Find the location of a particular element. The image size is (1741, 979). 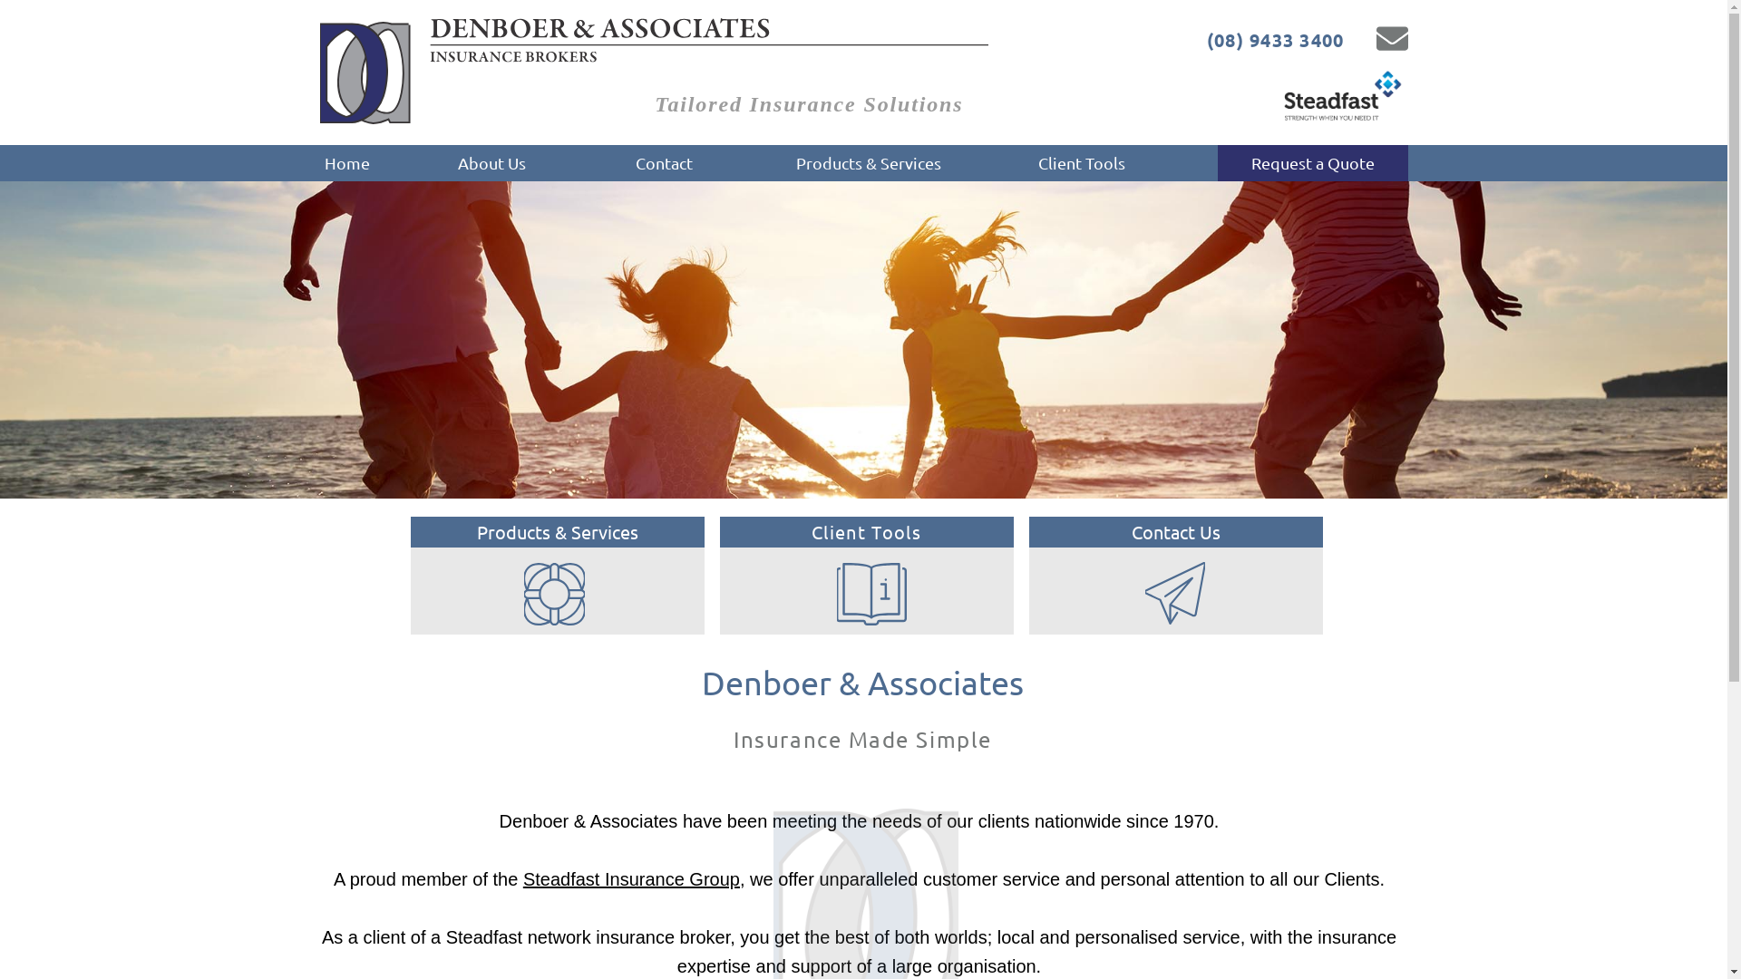

Contact is located at coordinates (664, 163).